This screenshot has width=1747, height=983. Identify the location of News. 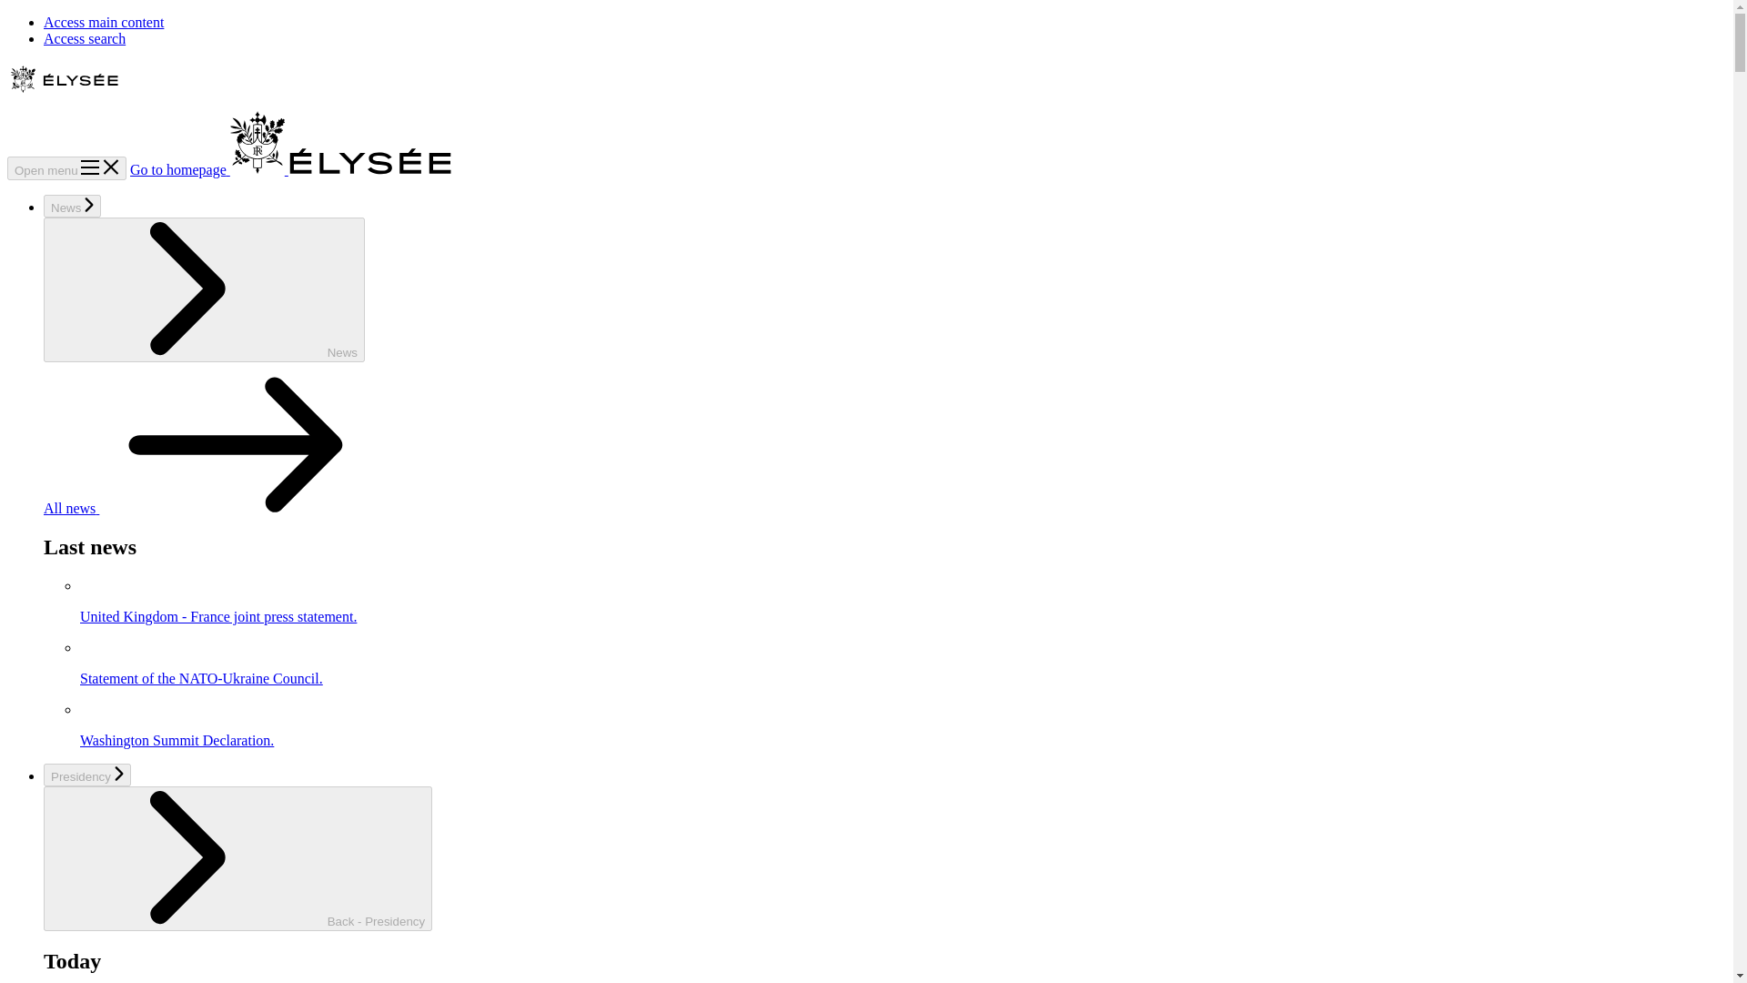
(204, 289).